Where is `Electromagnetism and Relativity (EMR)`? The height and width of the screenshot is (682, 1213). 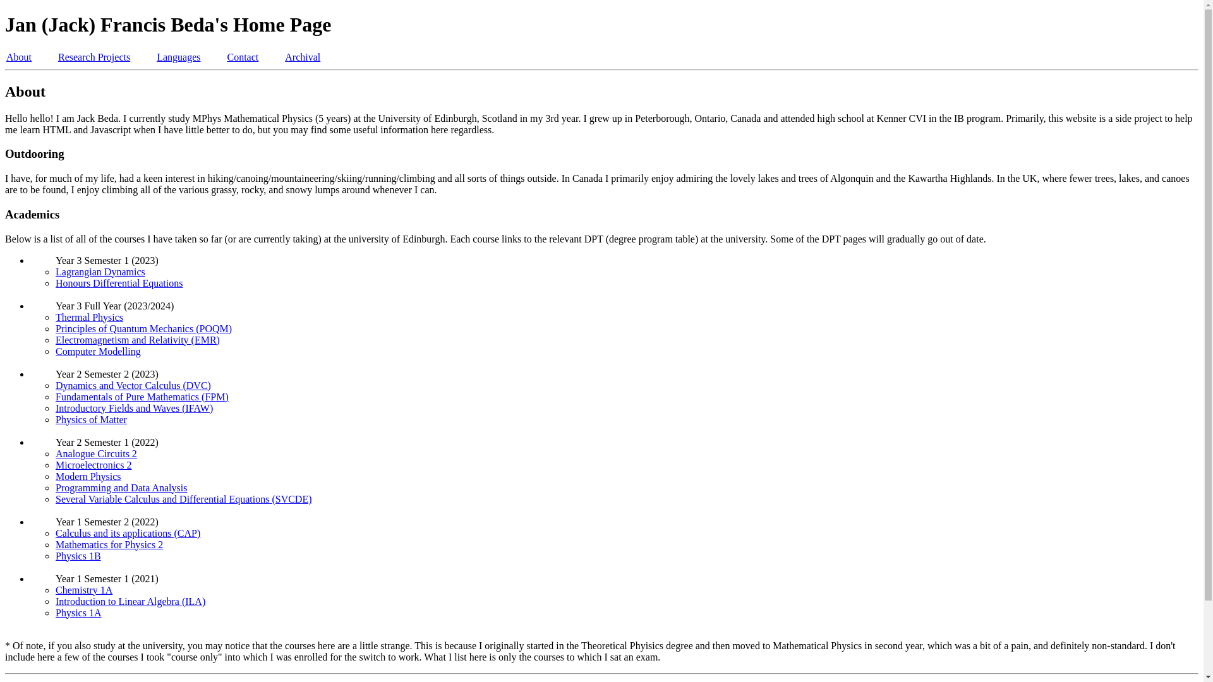
Electromagnetism and Relativity (EMR) is located at coordinates (138, 340).